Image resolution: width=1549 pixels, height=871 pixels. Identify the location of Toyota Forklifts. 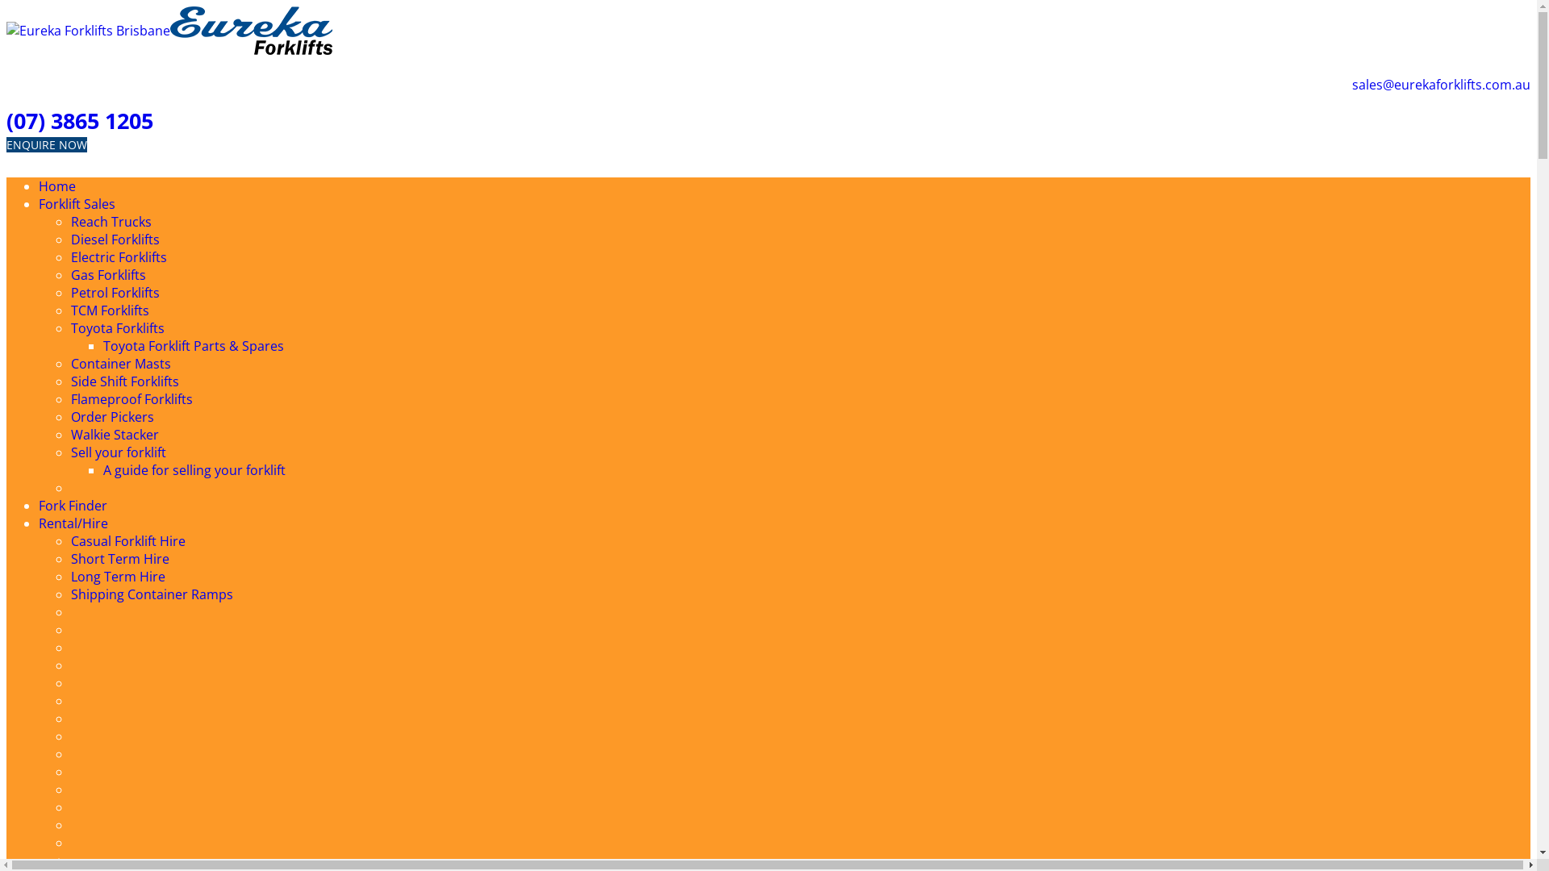
(118, 328).